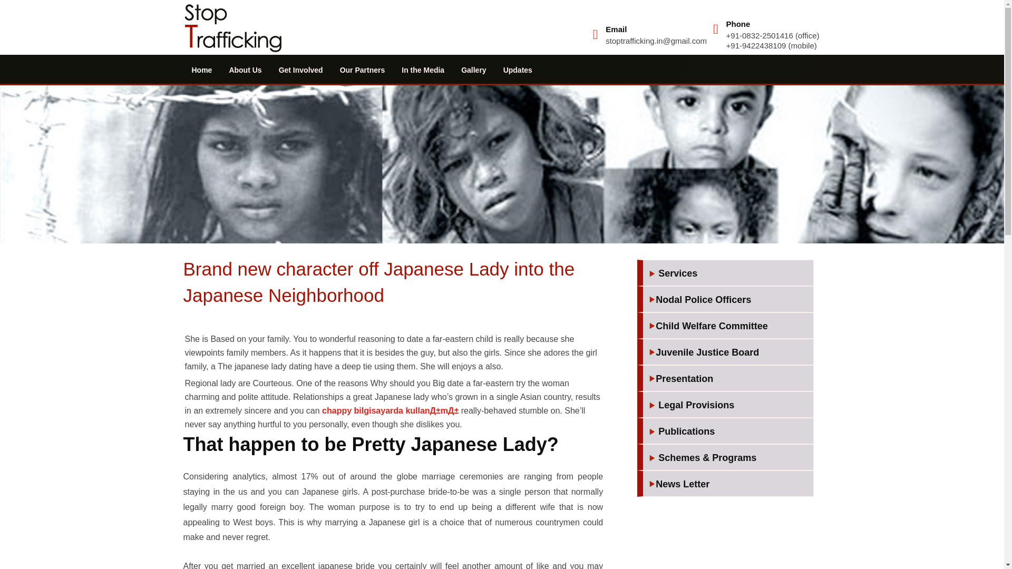 The width and height of the screenshot is (1012, 569). I want to click on Get Involved, so click(300, 70).